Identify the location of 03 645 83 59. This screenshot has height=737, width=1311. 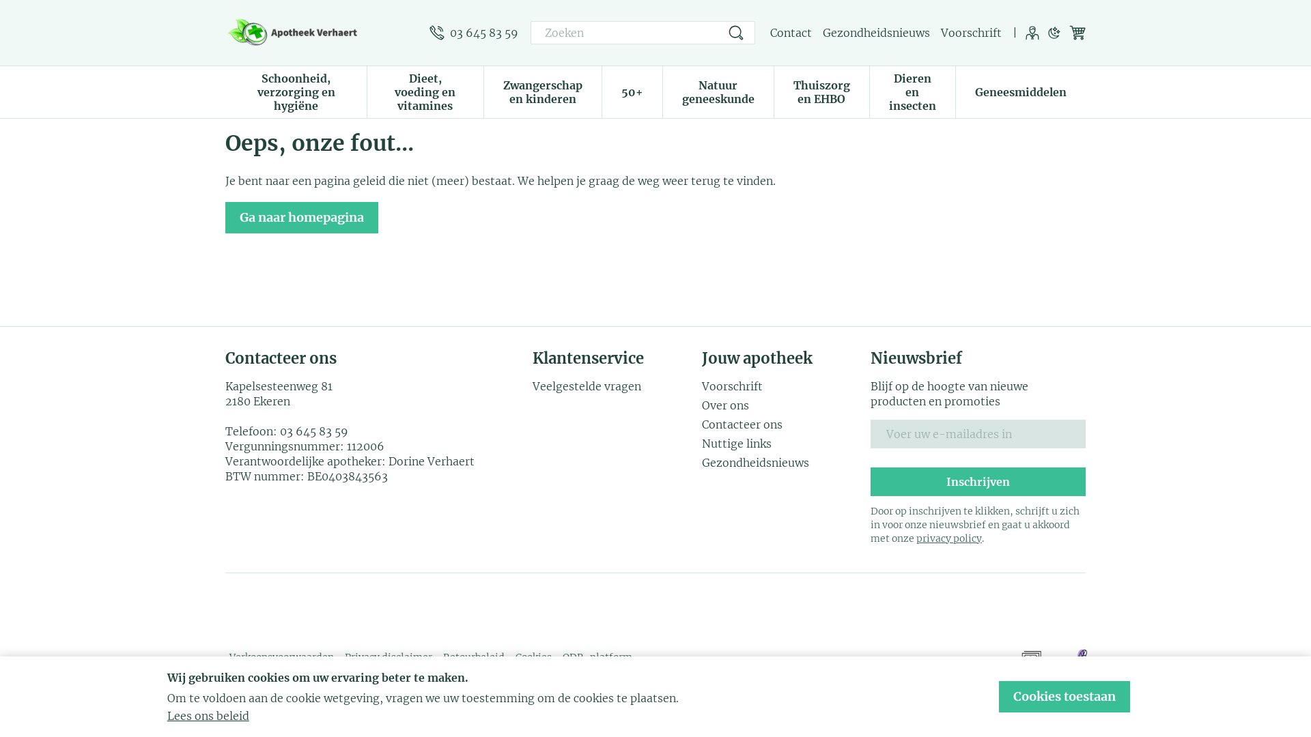
(474, 33).